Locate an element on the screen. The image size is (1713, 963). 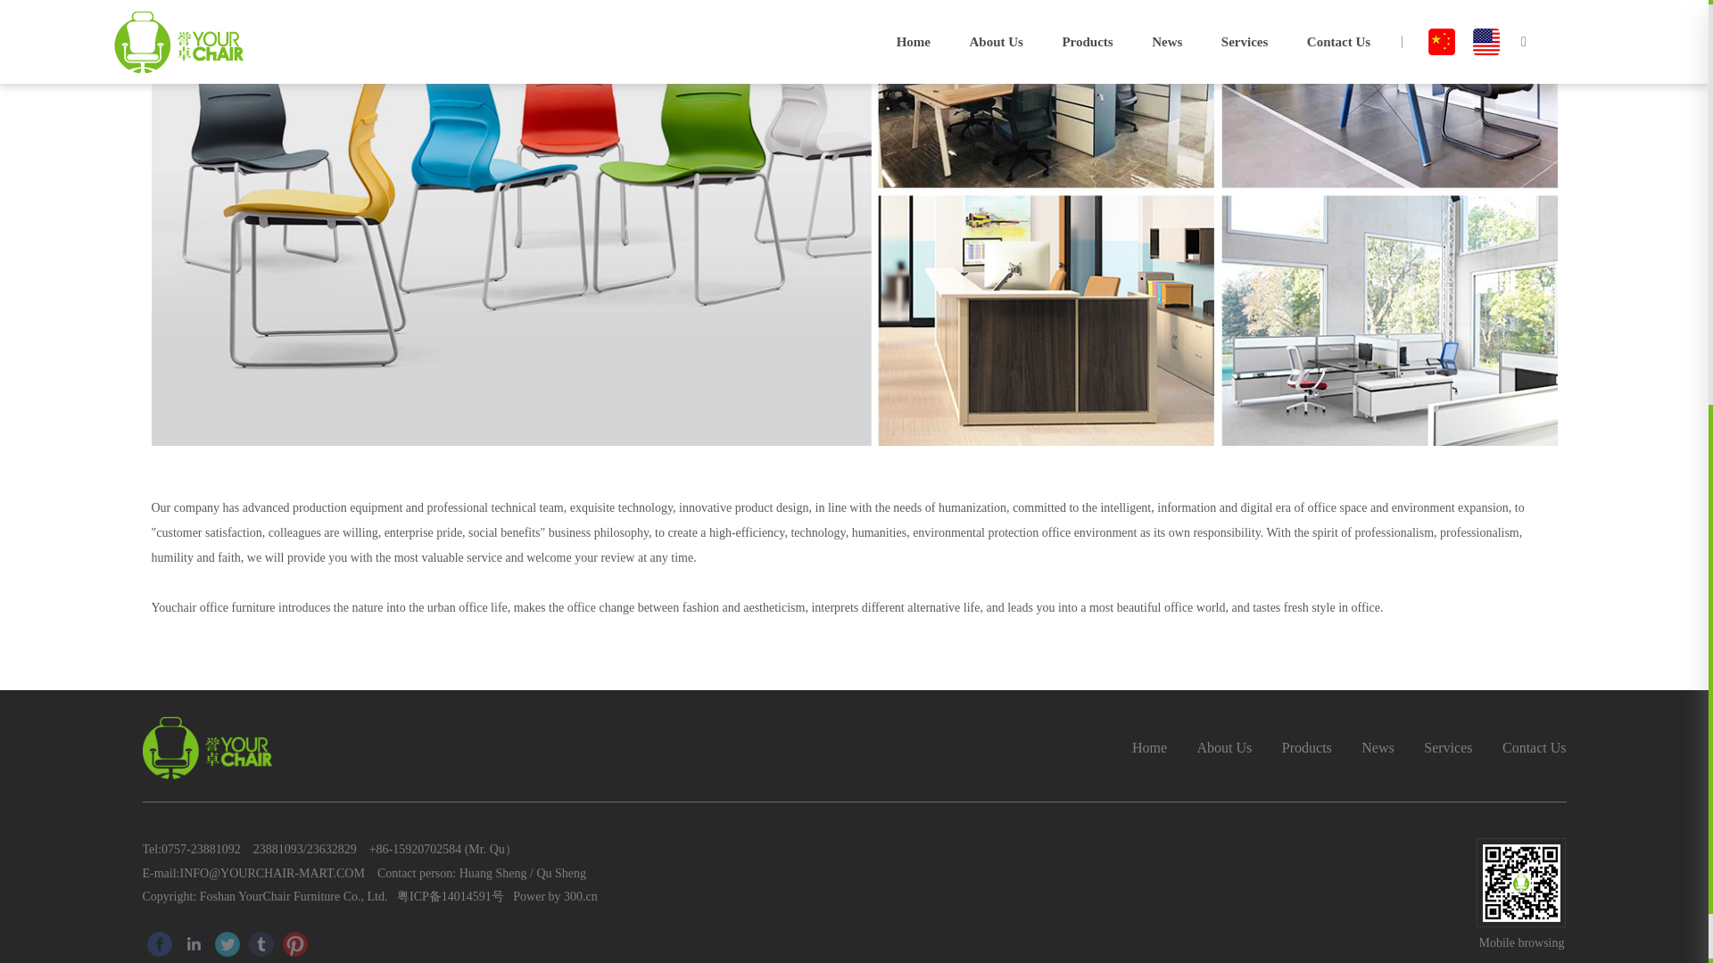
qr is located at coordinates (1520, 883).